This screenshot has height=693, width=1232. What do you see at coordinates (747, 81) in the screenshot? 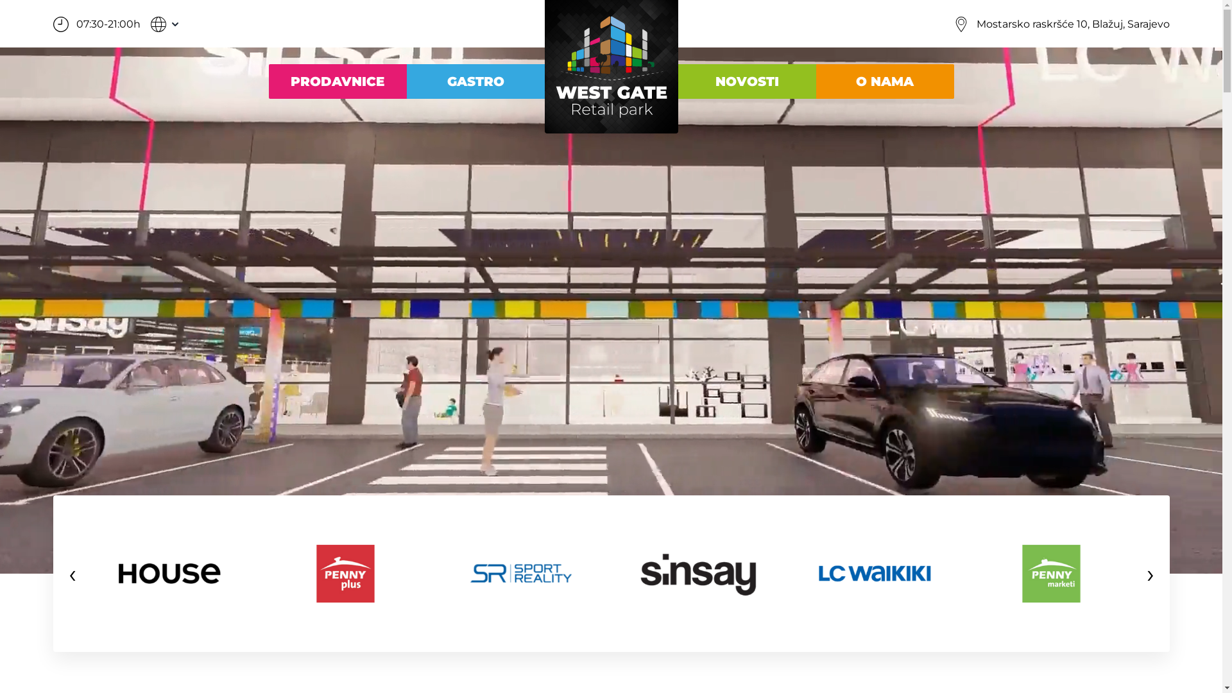
I see `NOVOSTI` at bounding box center [747, 81].